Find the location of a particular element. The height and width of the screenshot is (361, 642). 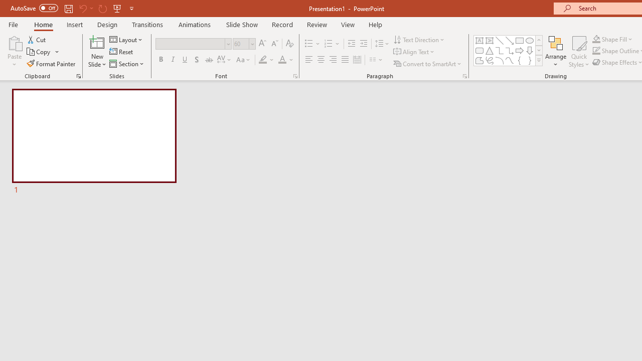

More Options is located at coordinates (618, 39).